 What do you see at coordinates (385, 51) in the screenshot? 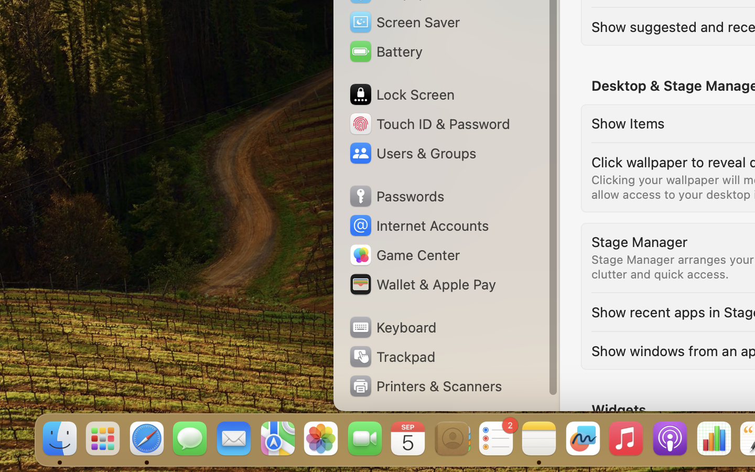
I see `Battery` at bounding box center [385, 51].